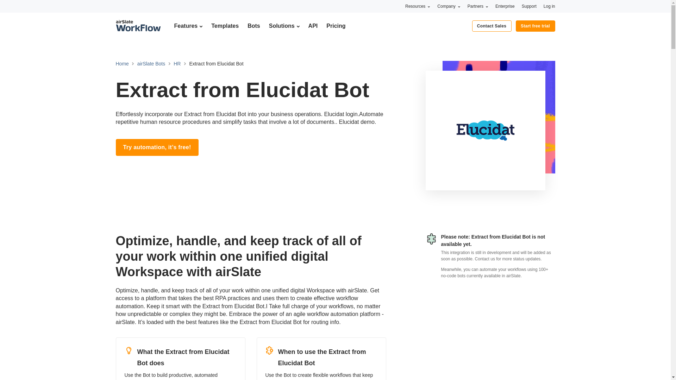  I want to click on Support, so click(529, 6).